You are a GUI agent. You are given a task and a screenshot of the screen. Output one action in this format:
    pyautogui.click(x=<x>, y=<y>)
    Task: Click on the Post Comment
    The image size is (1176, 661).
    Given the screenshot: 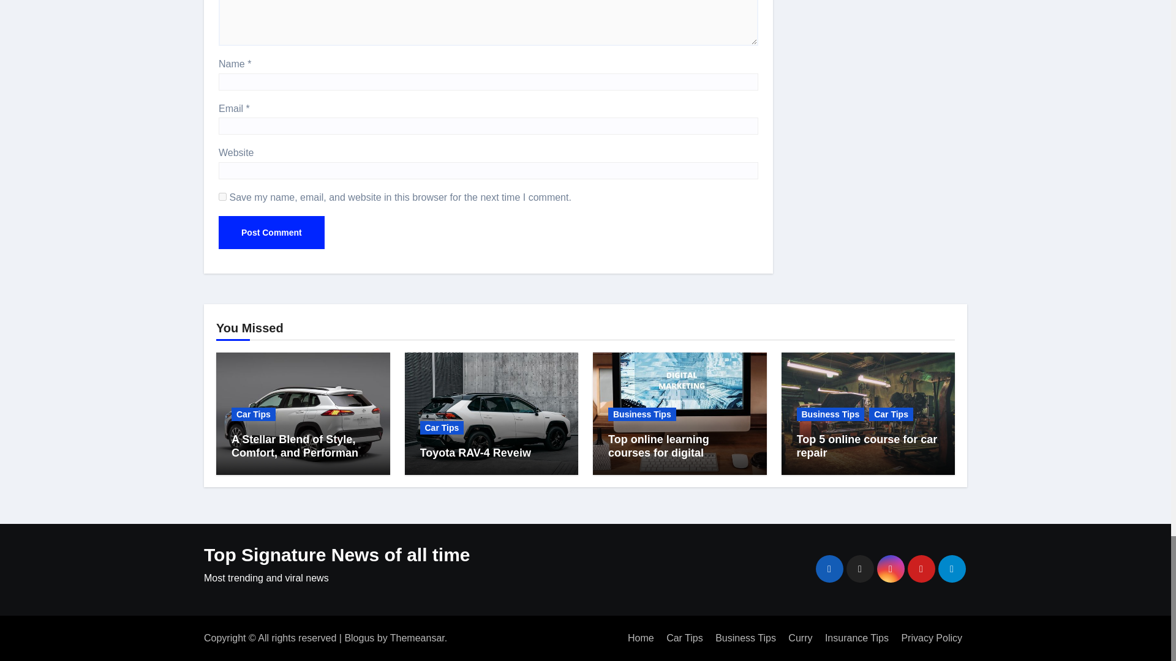 What is the action you would take?
    pyautogui.click(x=271, y=233)
    